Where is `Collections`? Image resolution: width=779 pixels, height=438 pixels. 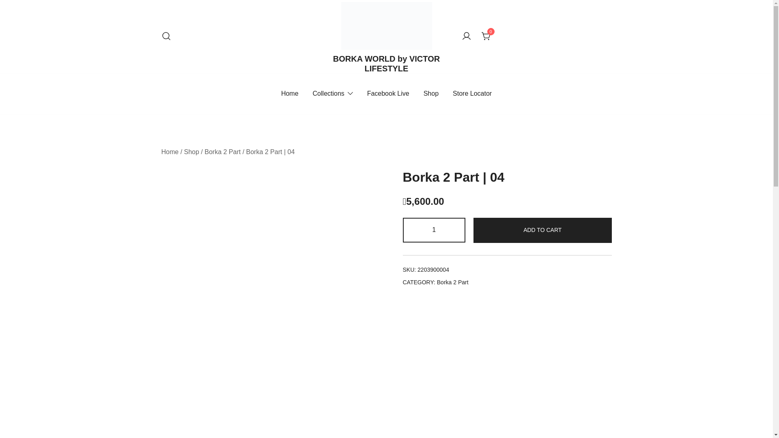 Collections is located at coordinates (329, 94).